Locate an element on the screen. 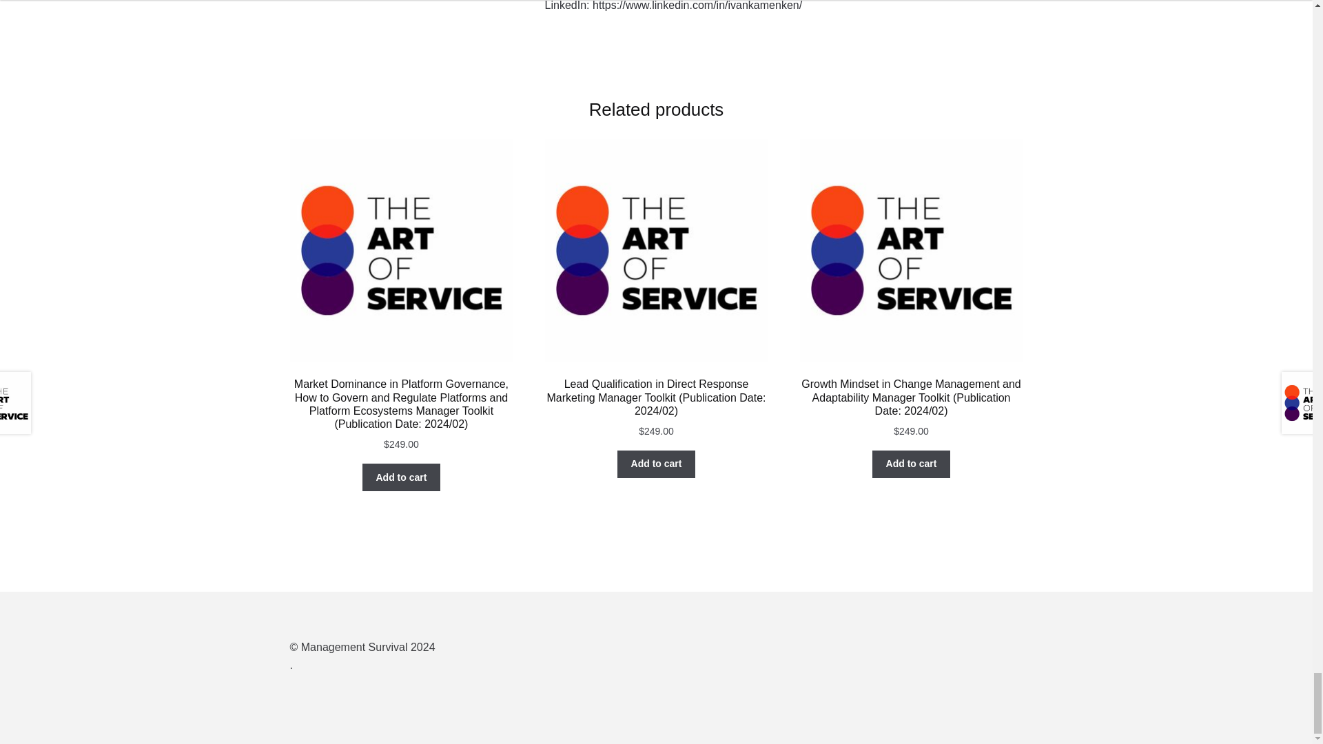 Image resolution: width=1323 pixels, height=744 pixels. Add to cart is located at coordinates (656, 464).